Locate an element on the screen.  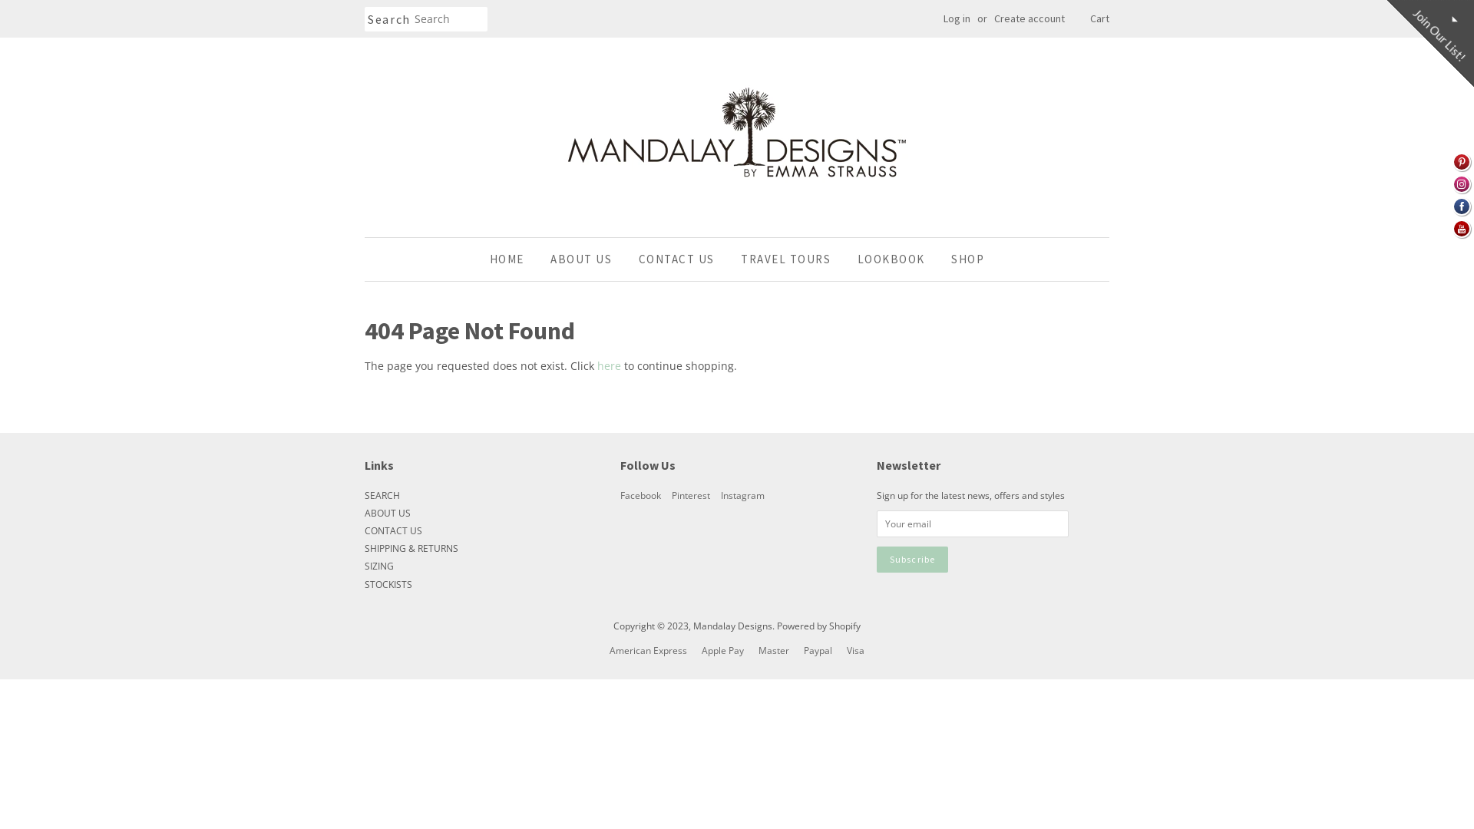
Pinterest is located at coordinates (691, 495).